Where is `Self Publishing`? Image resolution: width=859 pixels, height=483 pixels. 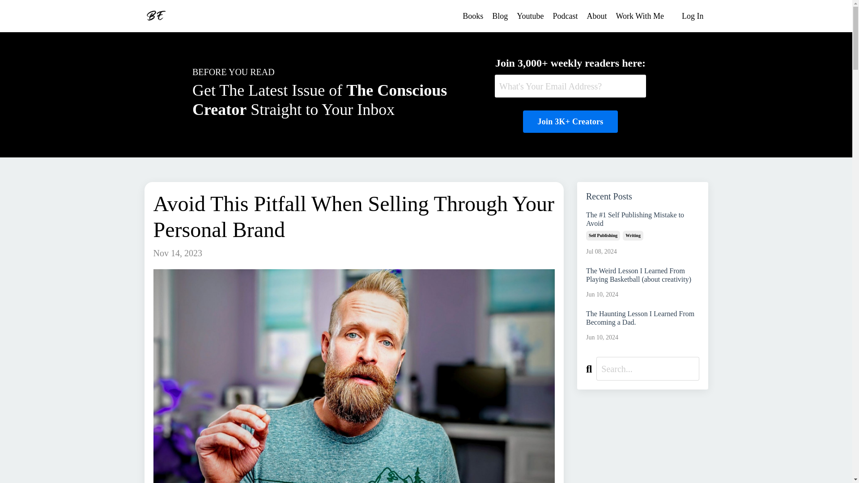 Self Publishing is located at coordinates (603, 235).